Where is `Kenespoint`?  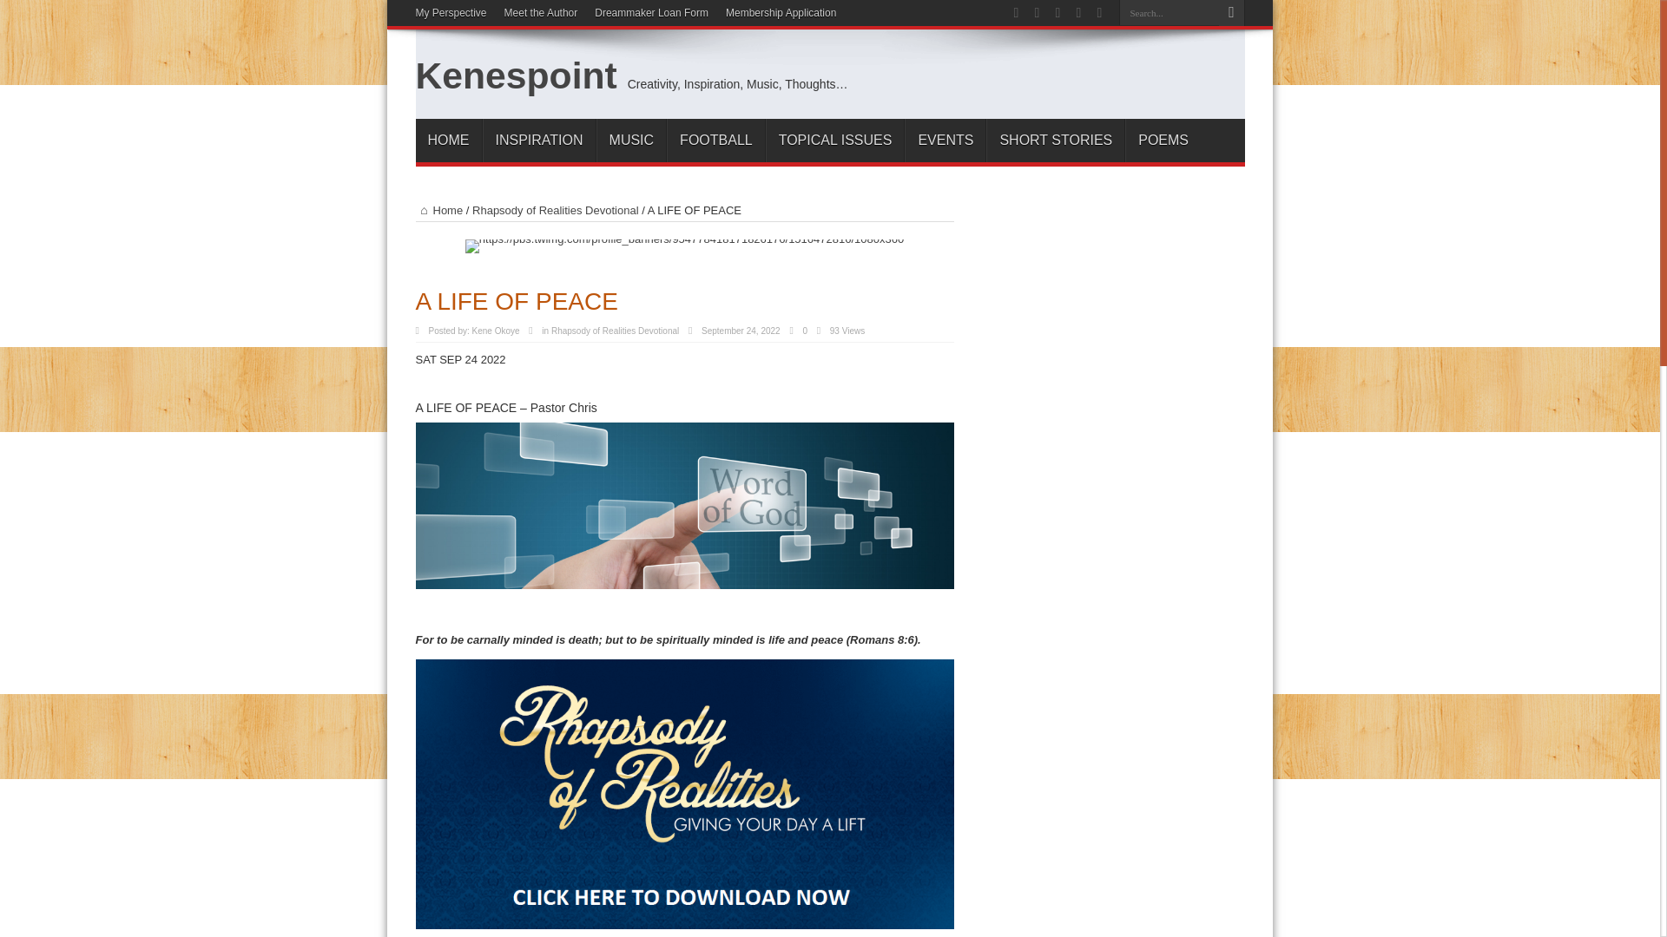
Kenespoint is located at coordinates (516, 75).